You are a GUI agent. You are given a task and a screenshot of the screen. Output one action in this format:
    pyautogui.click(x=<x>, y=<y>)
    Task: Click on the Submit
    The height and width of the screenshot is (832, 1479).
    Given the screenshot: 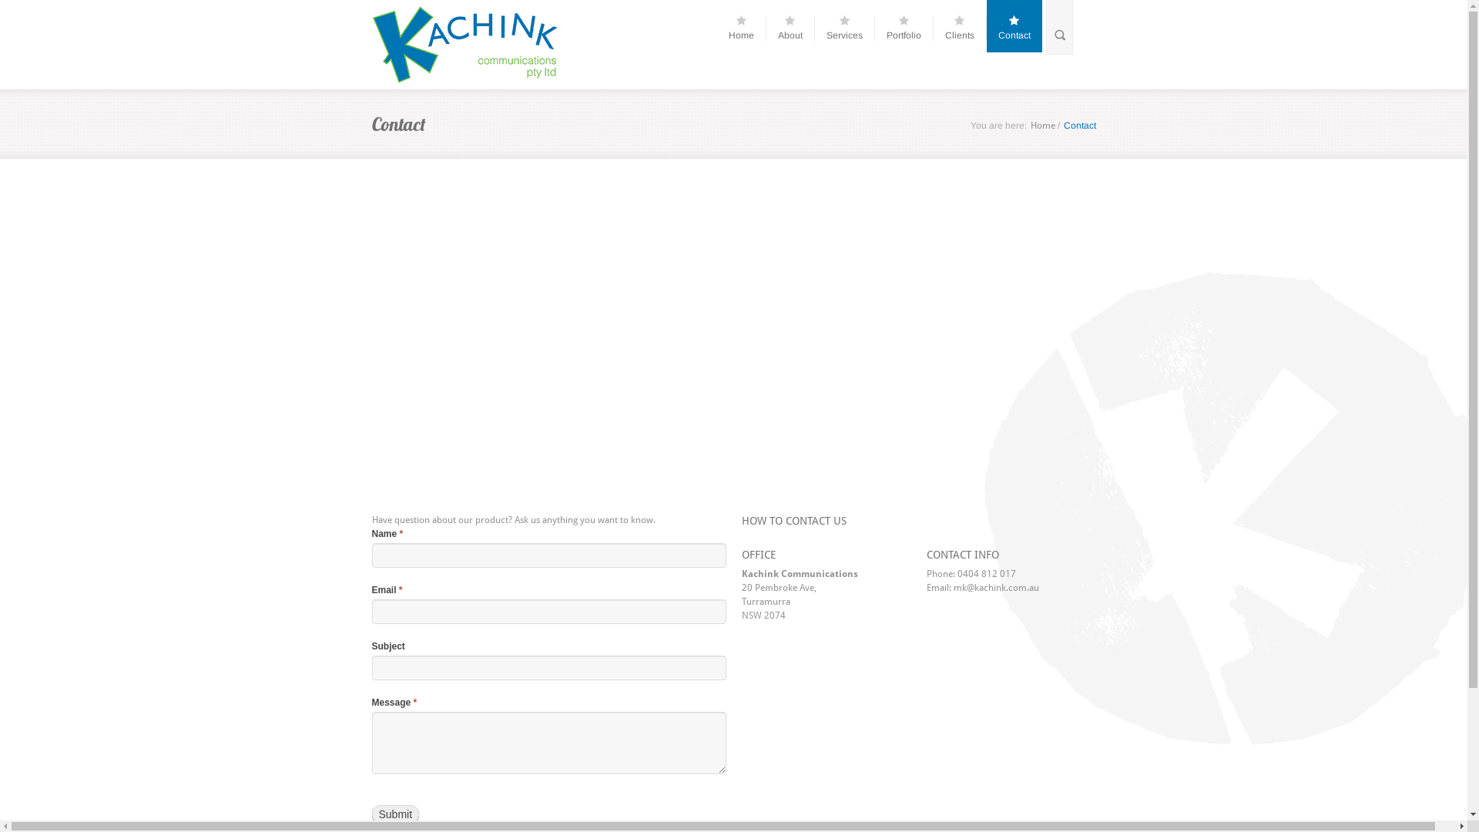 What is the action you would take?
    pyautogui.click(x=395, y=814)
    